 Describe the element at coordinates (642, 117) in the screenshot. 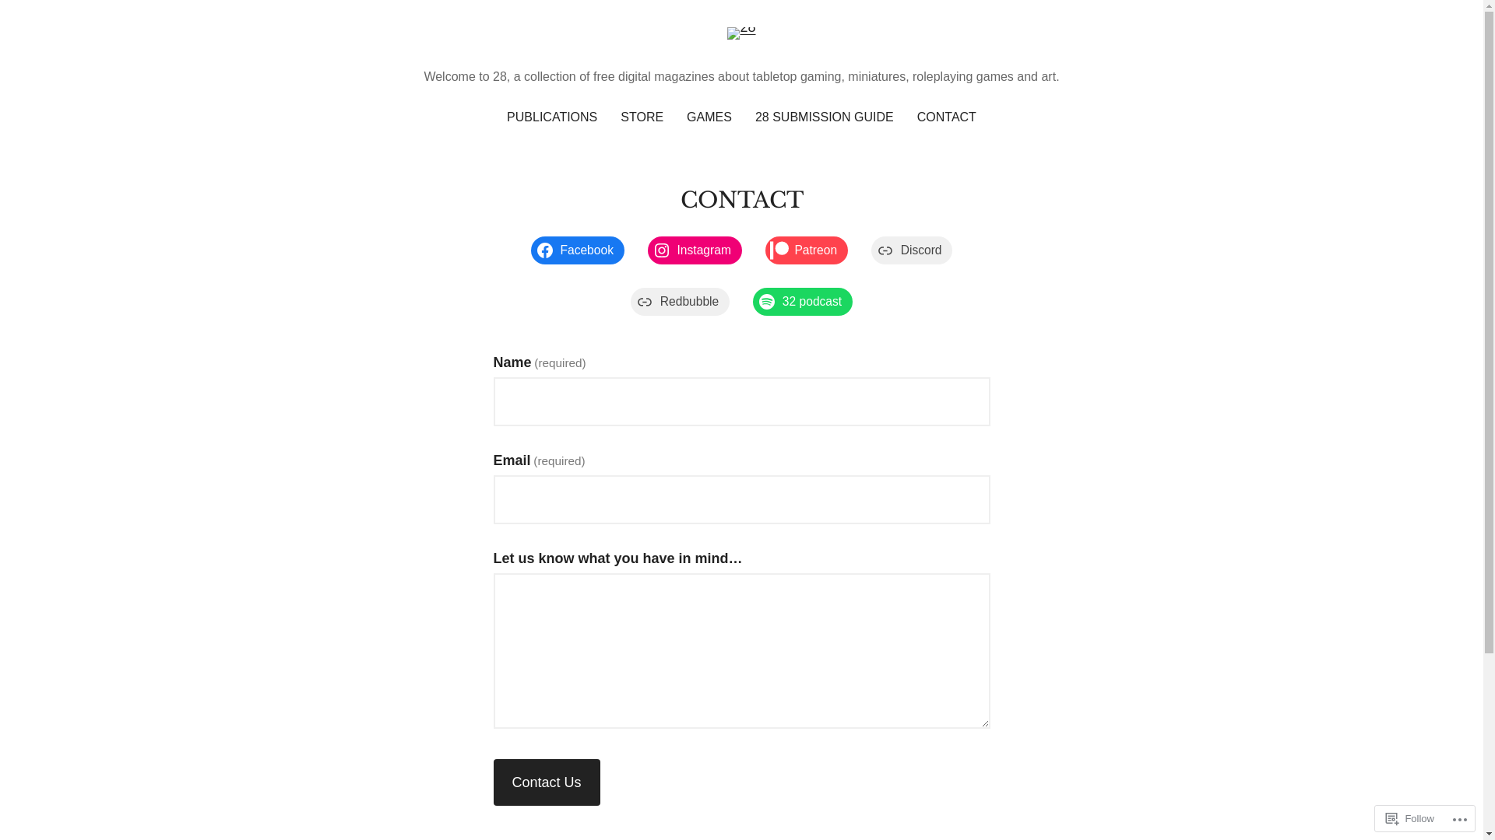

I see `STORE` at that location.